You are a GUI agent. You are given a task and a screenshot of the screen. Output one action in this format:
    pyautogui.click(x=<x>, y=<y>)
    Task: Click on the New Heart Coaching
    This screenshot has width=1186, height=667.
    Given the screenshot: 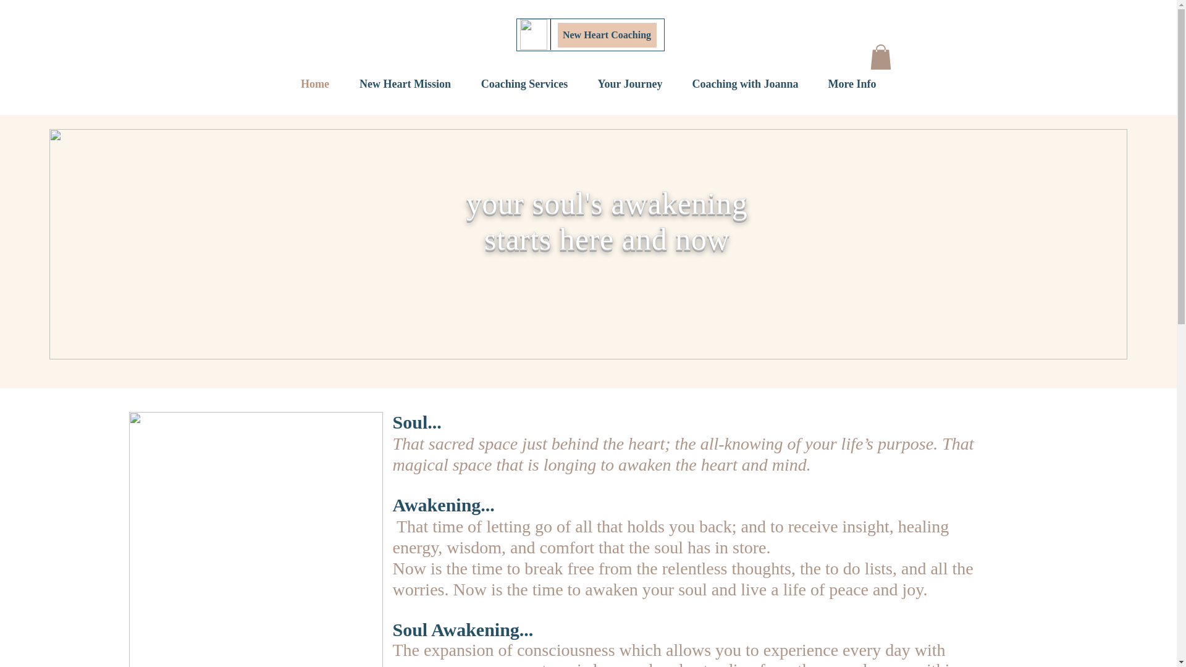 What is the action you would take?
    pyautogui.click(x=607, y=35)
    